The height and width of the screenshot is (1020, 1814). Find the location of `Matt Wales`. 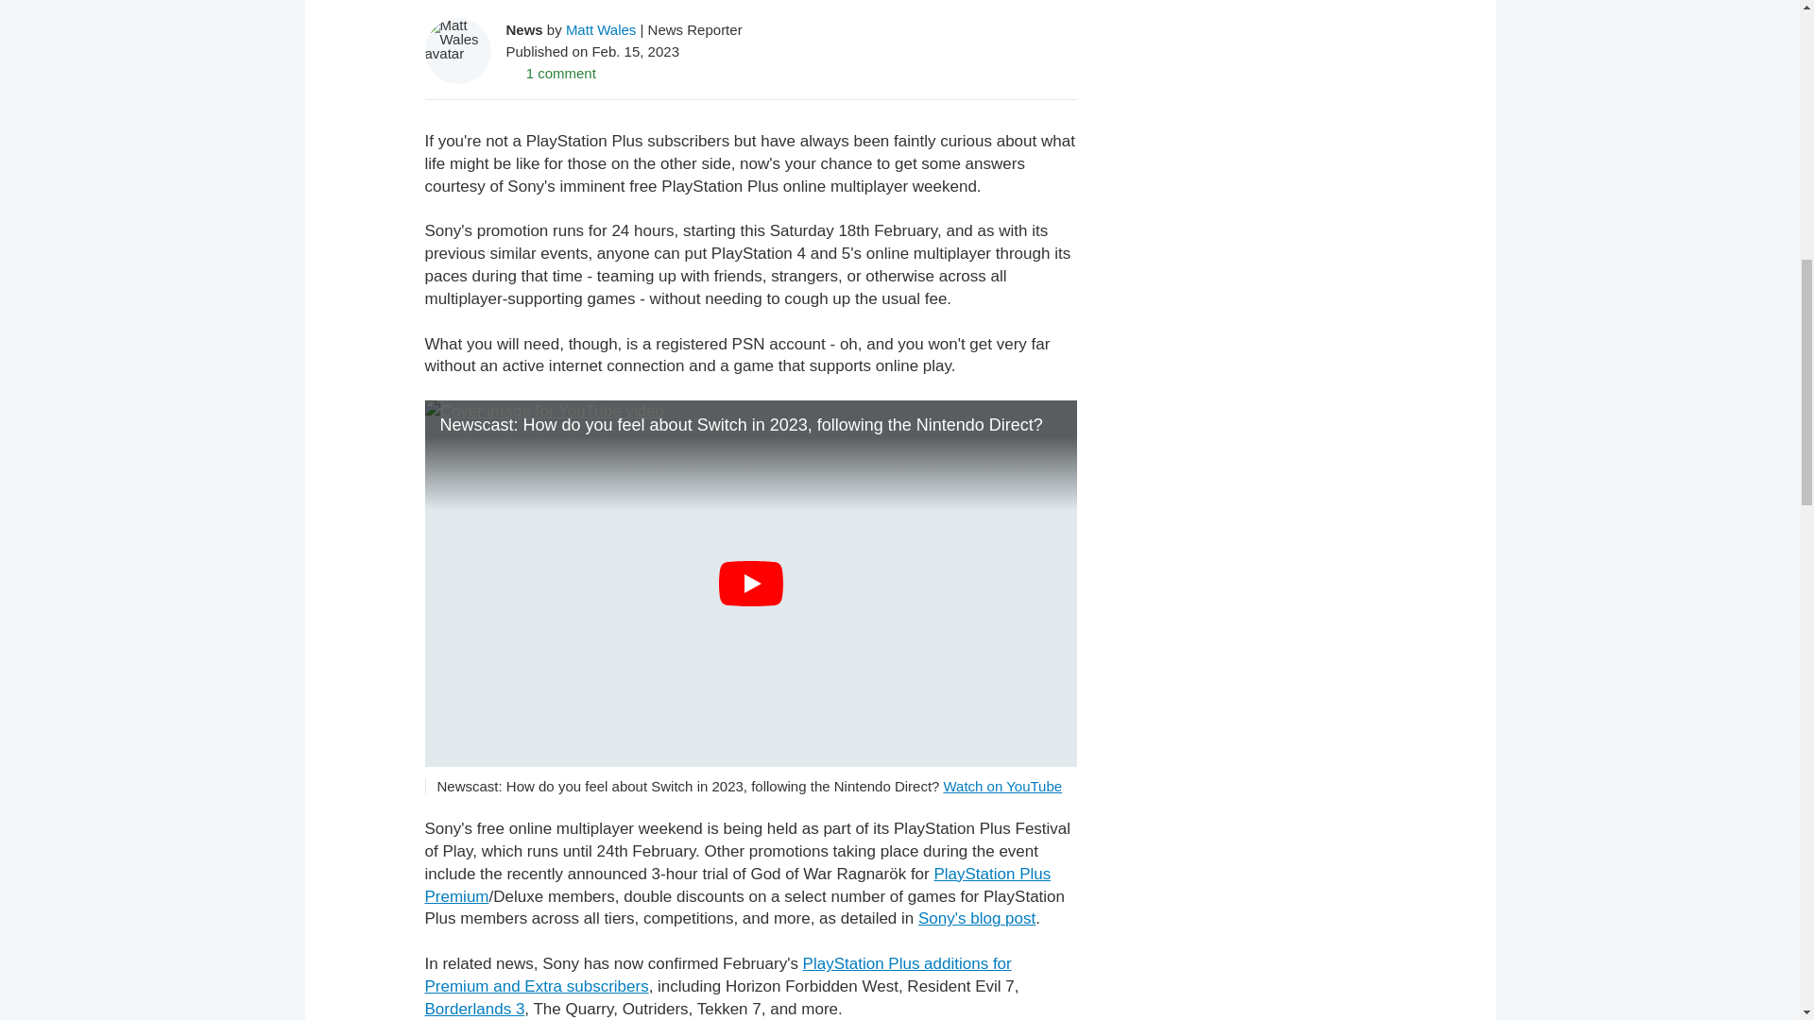

Matt Wales is located at coordinates (601, 28).